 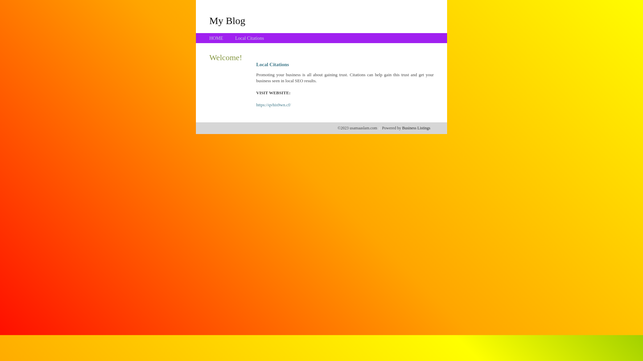 I want to click on My Blog, so click(x=227, y=20).